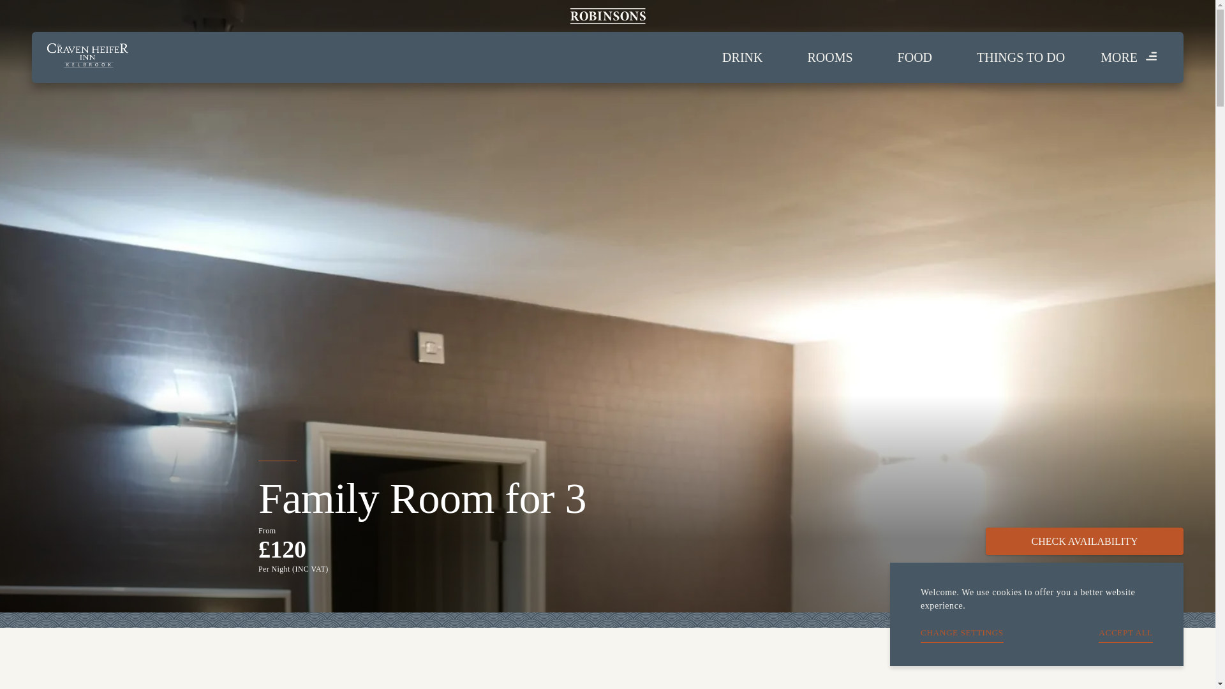 This screenshot has width=1225, height=689. Describe the element at coordinates (742, 57) in the screenshot. I see `DRINK` at that location.